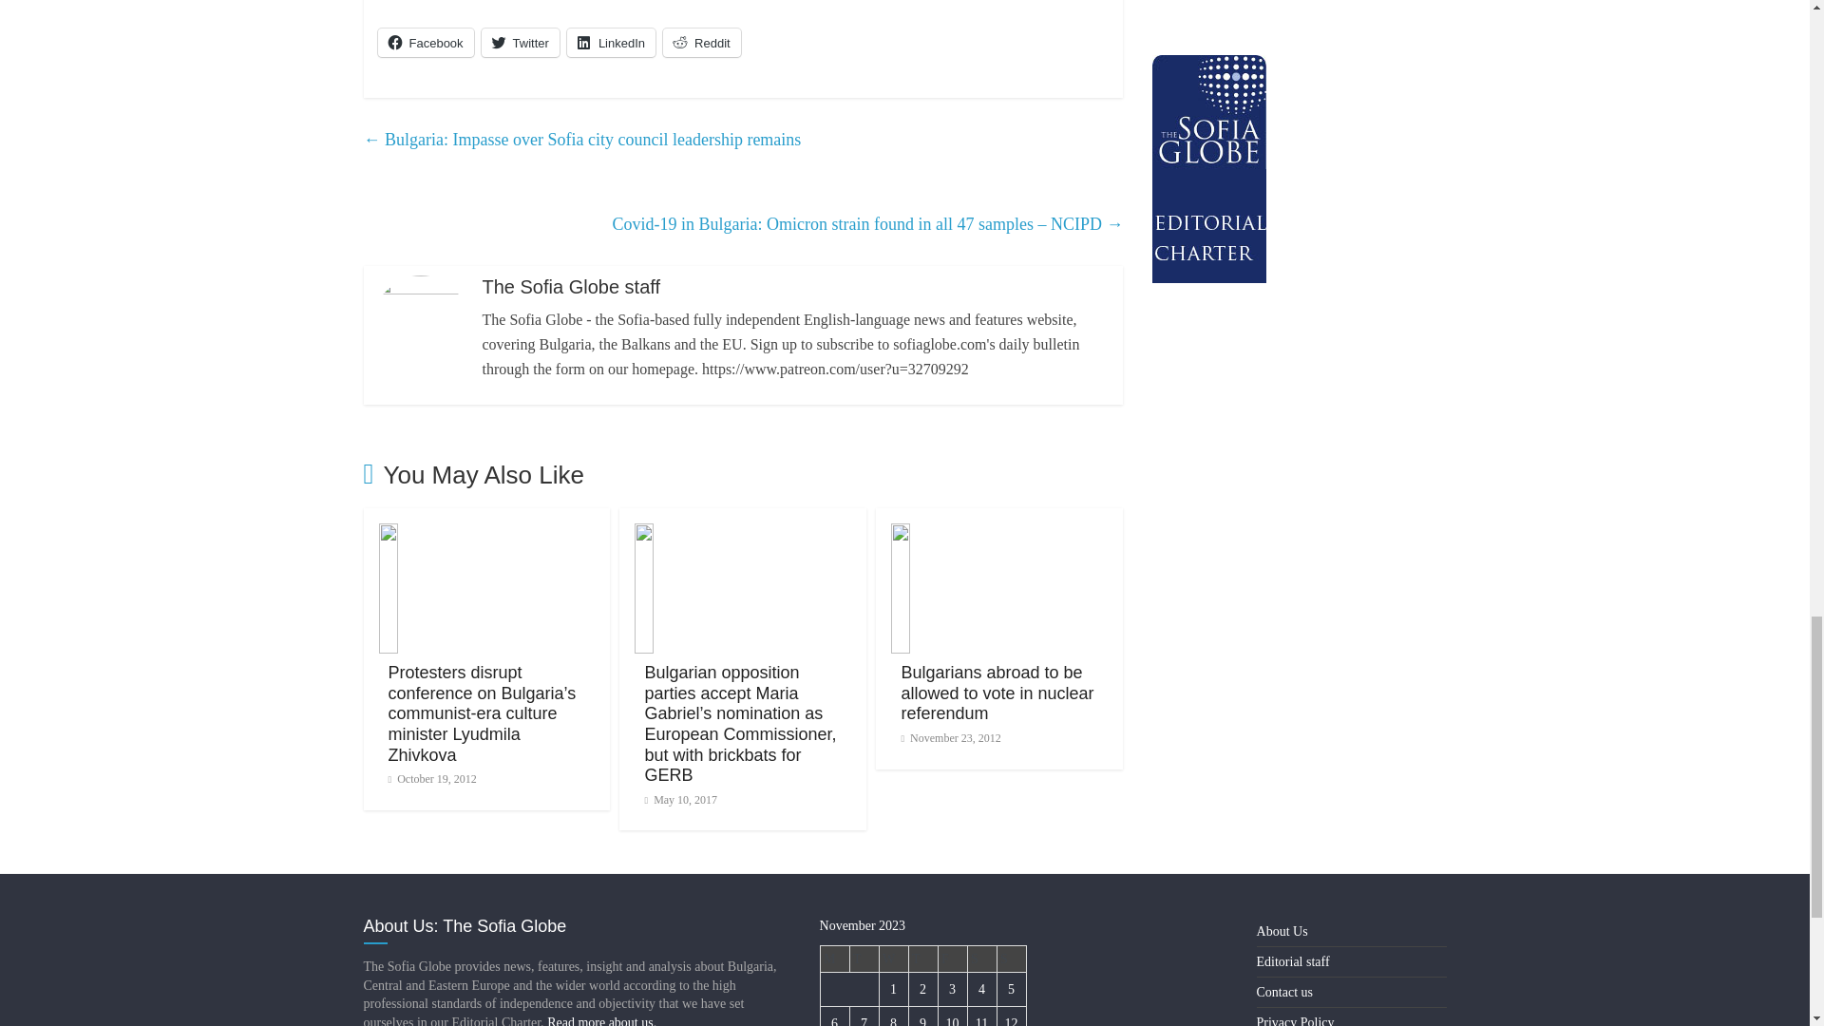 The image size is (1824, 1026). I want to click on 1:07 PM, so click(680, 799).